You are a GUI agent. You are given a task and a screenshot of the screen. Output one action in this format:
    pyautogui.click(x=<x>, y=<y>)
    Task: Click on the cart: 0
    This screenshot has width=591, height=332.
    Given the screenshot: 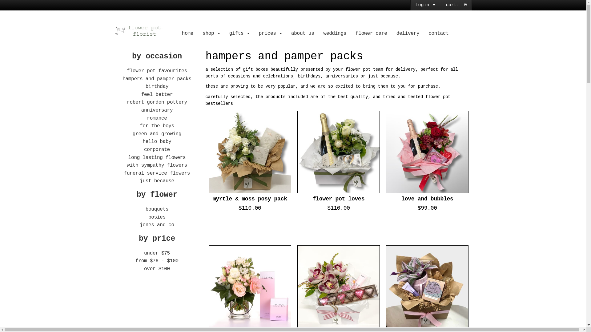 What is the action you would take?
    pyautogui.click(x=456, y=5)
    